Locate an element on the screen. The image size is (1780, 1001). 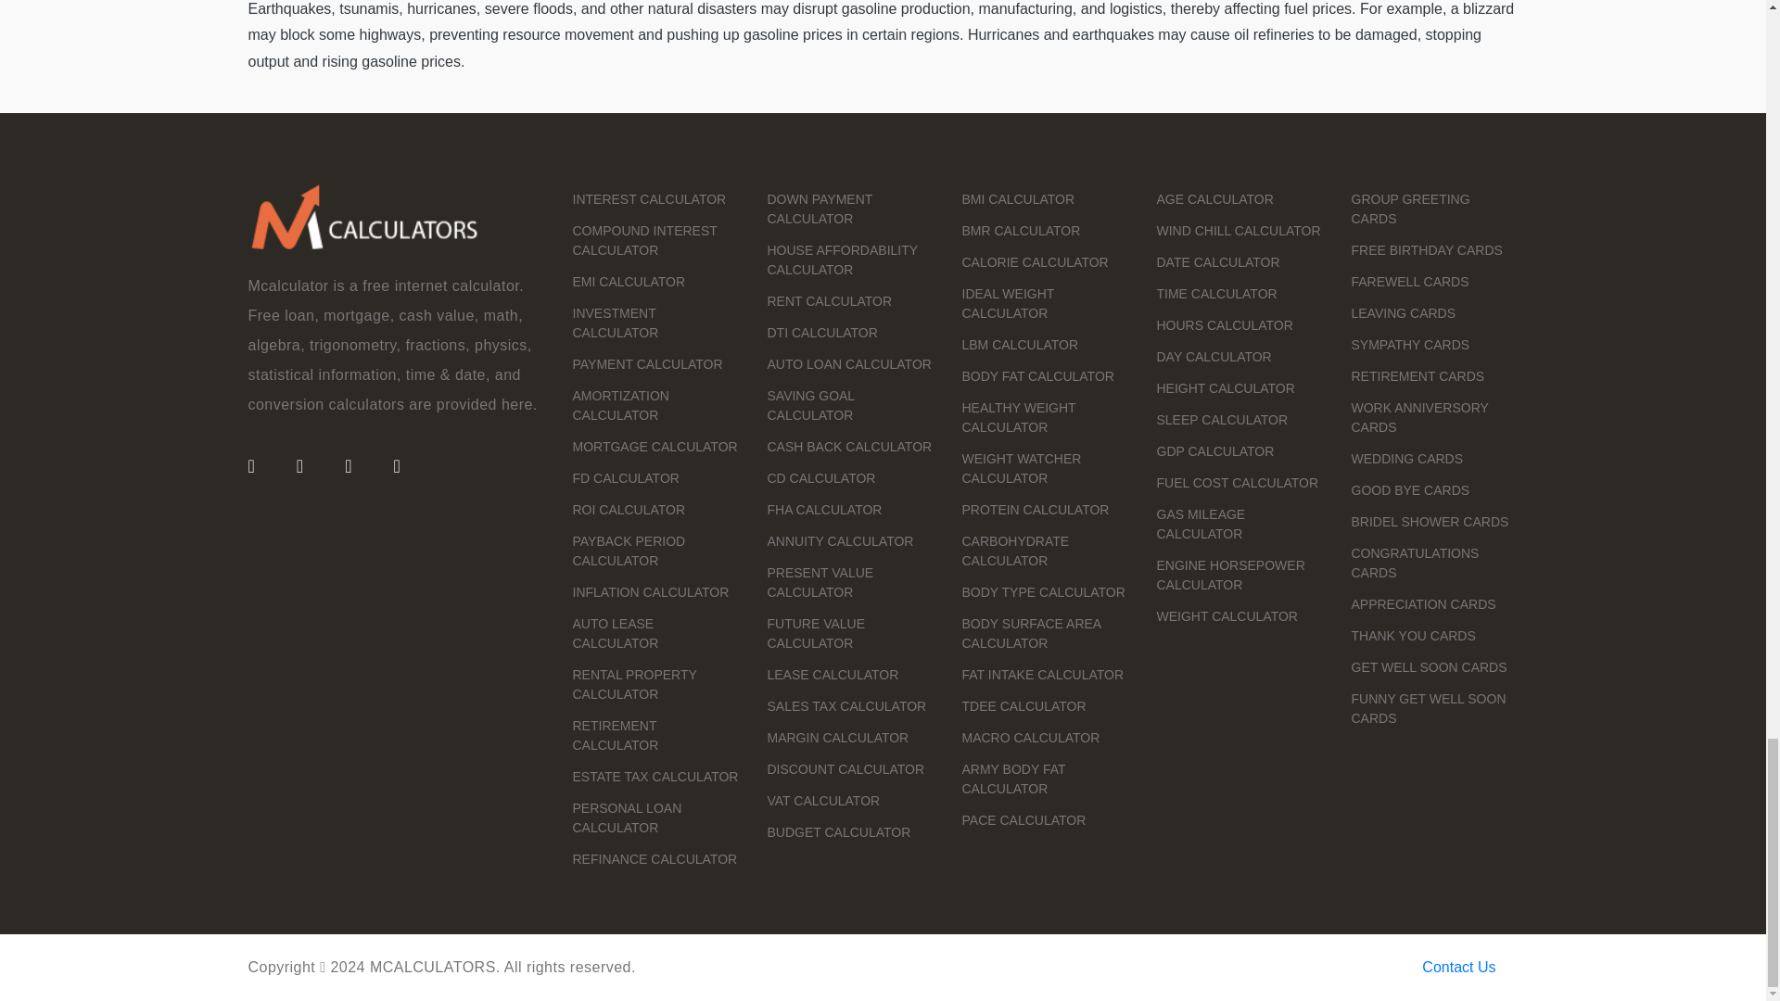
INVESTMENT CALCULATOR is located at coordinates (616, 323).